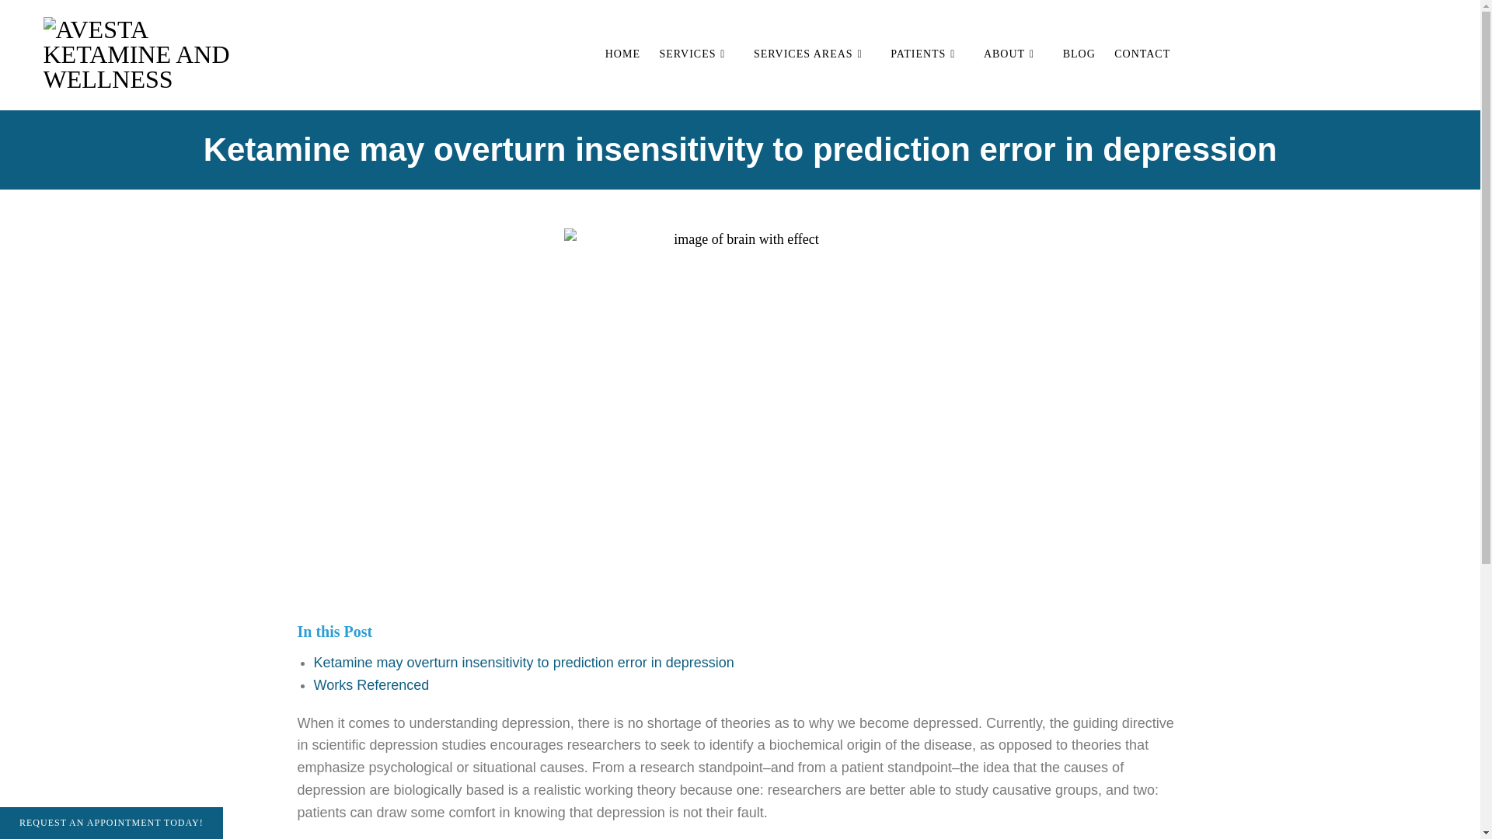 The height and width of the screenshot is (839, 1492). Describe the element at coordinates (813, 54) in the screenshot. I see `SERVICES AREAS` at that location.